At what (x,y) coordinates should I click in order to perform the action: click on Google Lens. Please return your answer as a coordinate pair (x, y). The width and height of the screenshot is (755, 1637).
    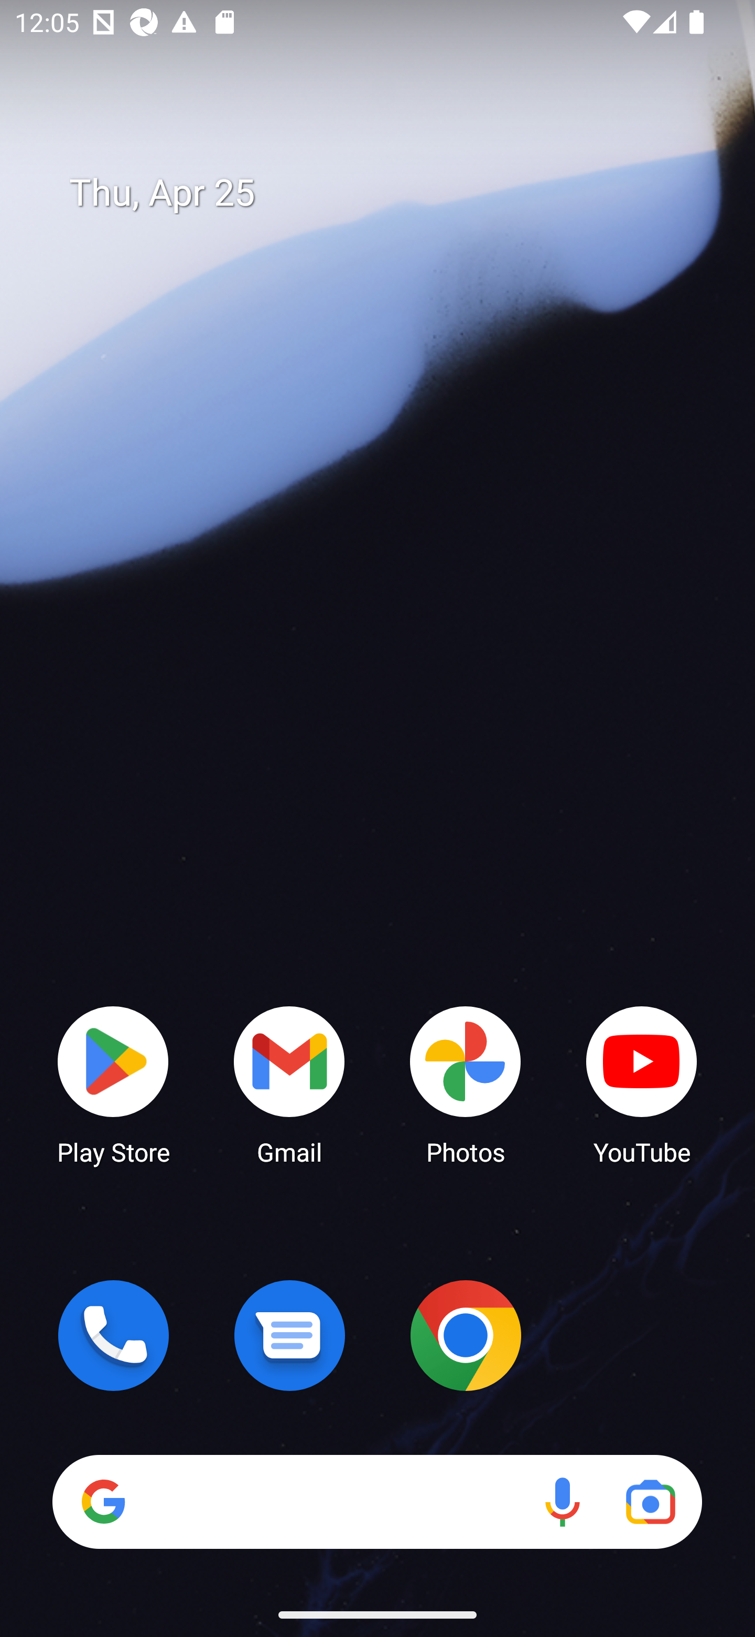
    Looking at the image, I should click on (650, 1502).